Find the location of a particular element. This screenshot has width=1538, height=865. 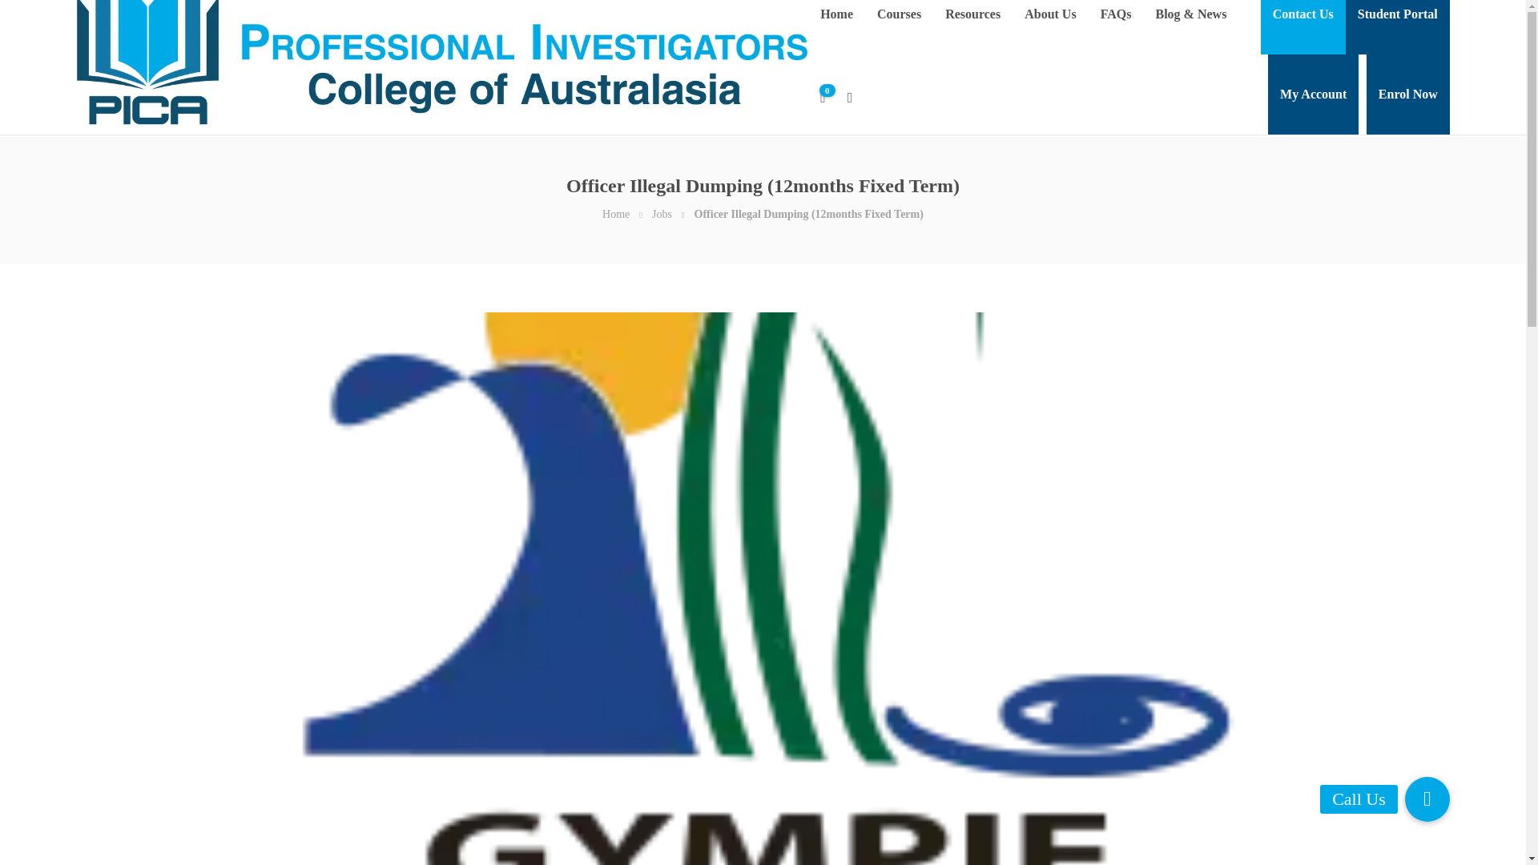

Student Portal is located at coordinates (1398, 27).